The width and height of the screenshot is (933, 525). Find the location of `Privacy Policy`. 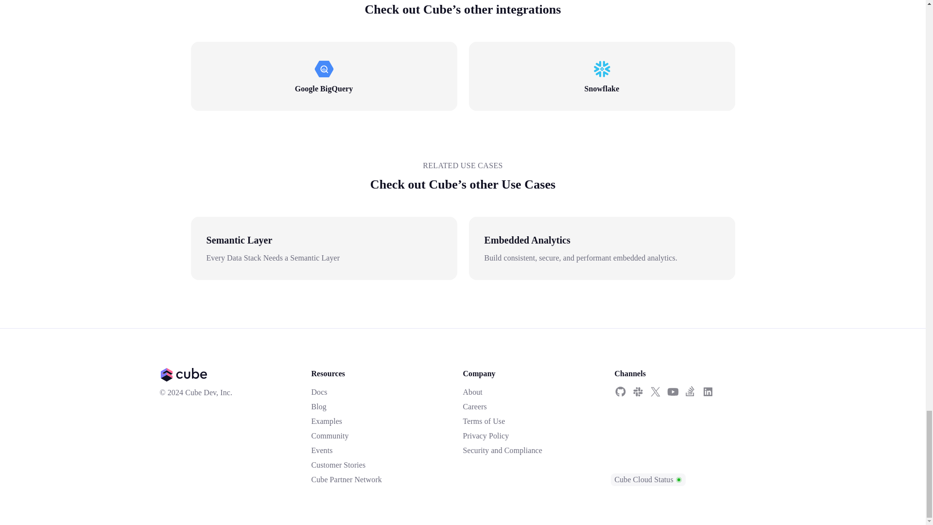

Privacy Policy is located at coordinates (485, 436).